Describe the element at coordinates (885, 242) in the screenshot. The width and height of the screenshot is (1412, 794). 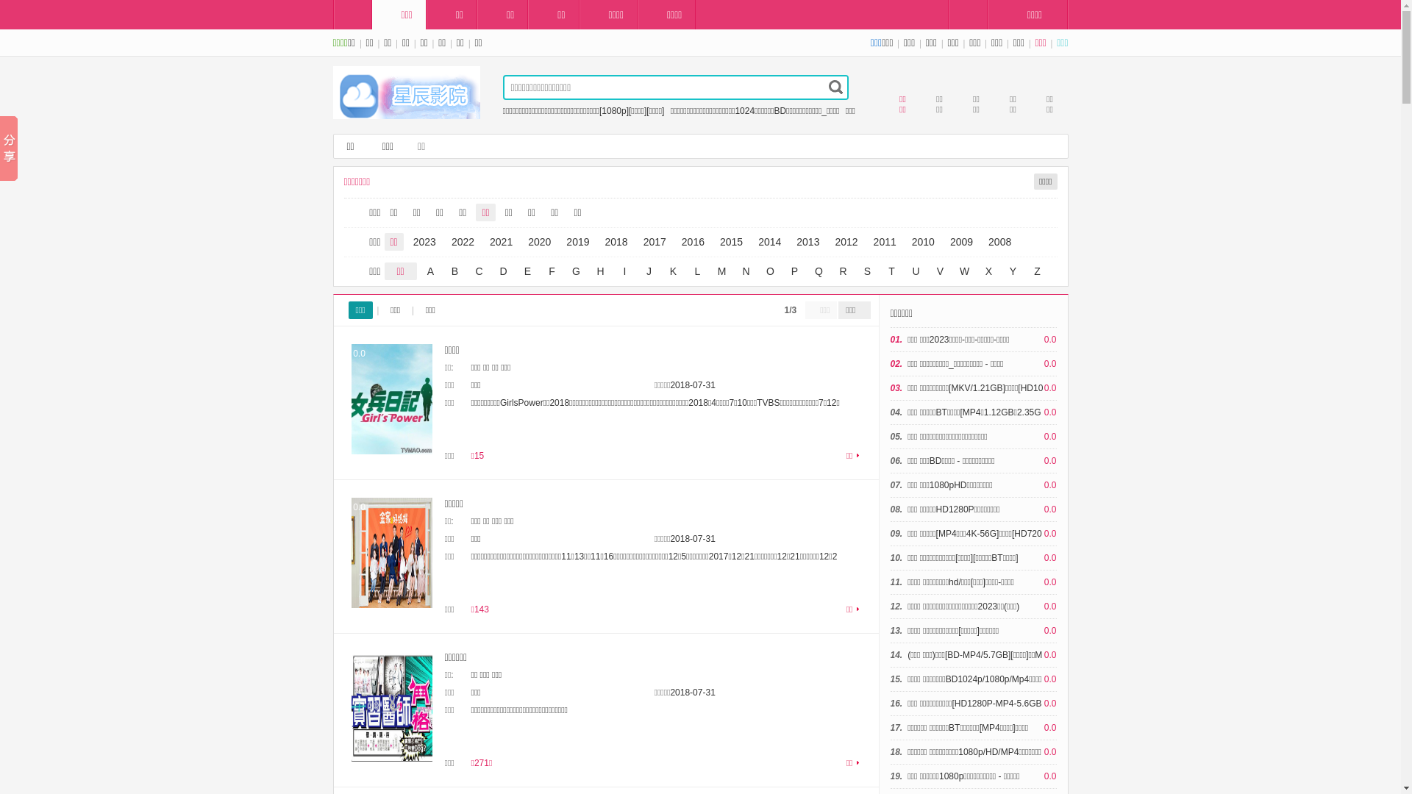
I see `2011` at that location.